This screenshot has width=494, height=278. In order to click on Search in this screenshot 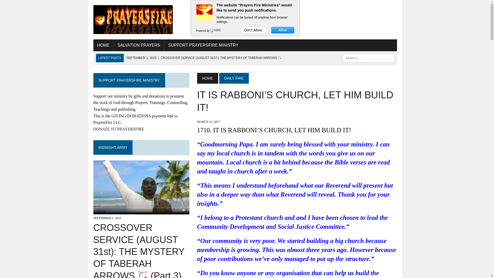, I will do `click(26, 5)`.